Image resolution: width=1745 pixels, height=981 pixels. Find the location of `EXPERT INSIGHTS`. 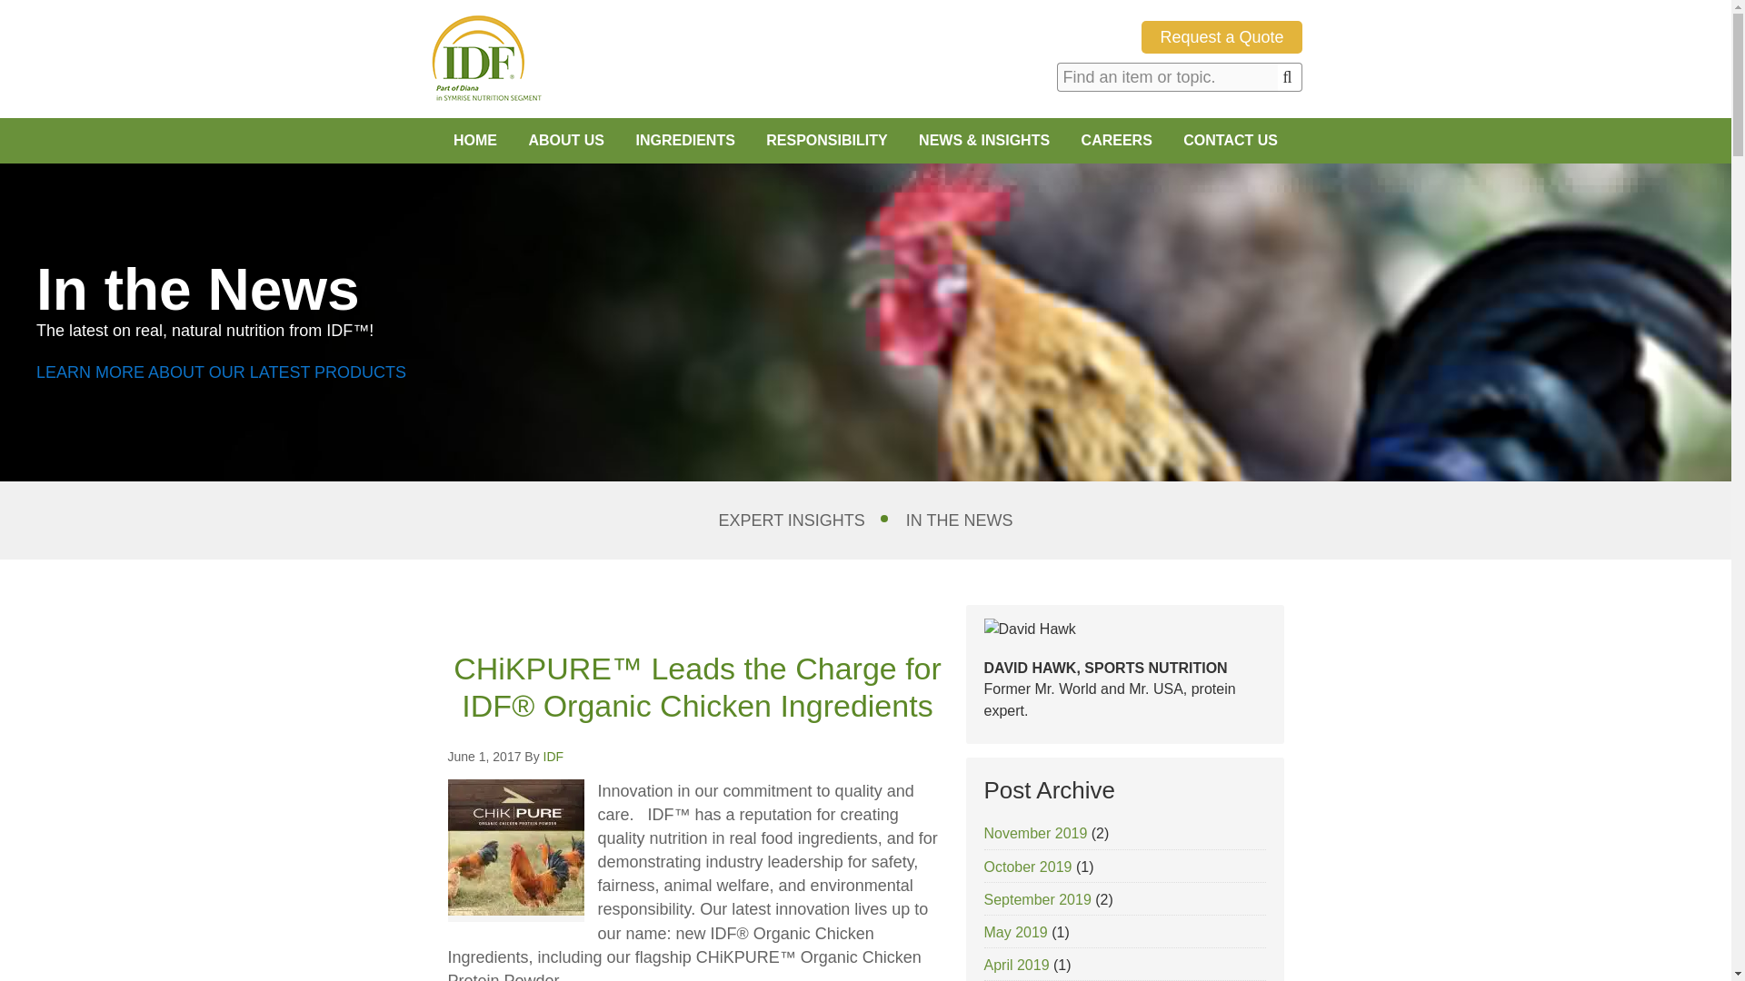

EXPERT INSIGHTS is located at coordinates (791, 520).